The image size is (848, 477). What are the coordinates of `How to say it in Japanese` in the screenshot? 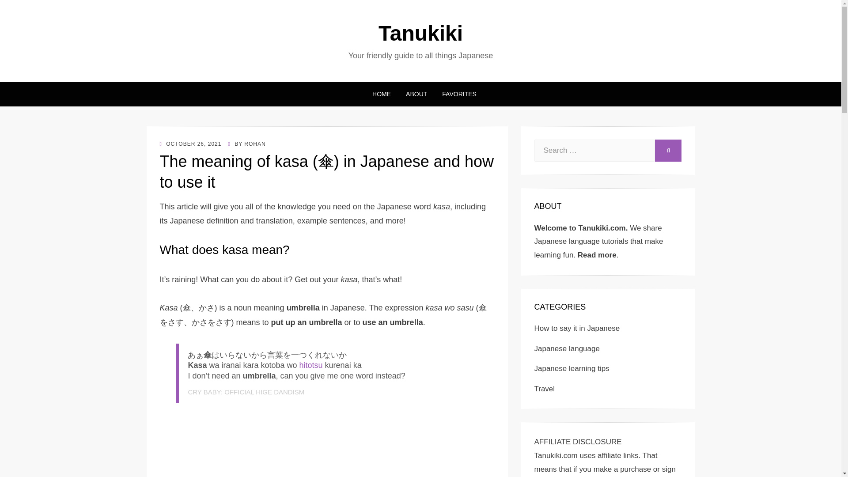 It's located at (577, 328).